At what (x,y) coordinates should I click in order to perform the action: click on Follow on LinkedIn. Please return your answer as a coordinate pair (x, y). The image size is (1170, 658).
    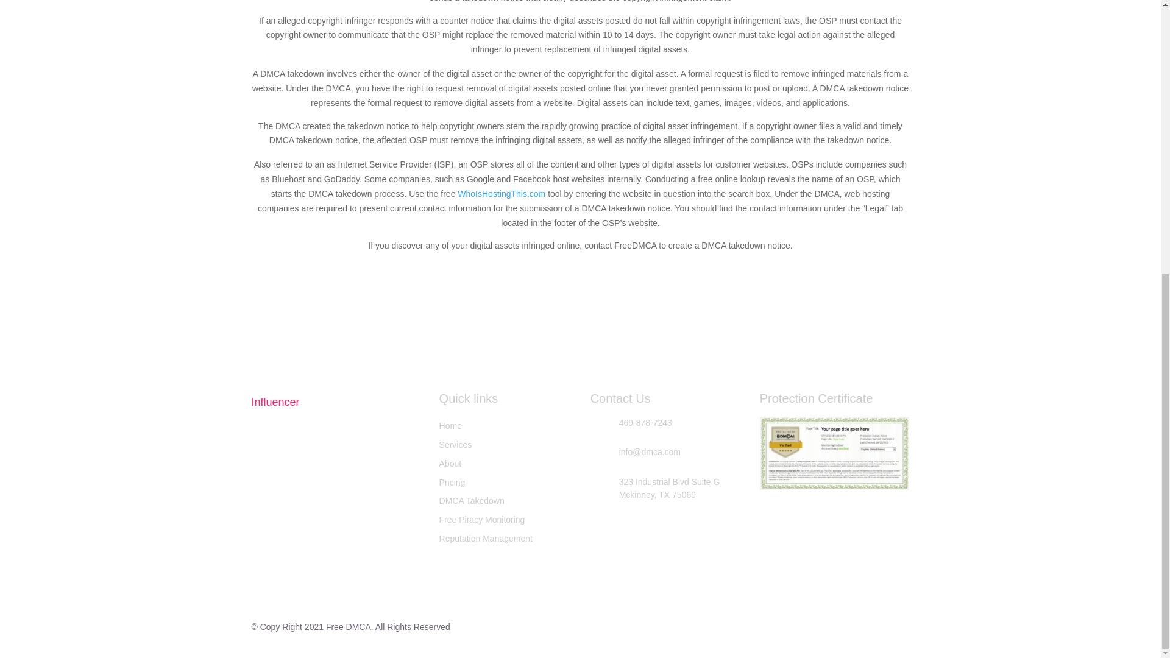
    Looking at the image, I should click on (349, 520).